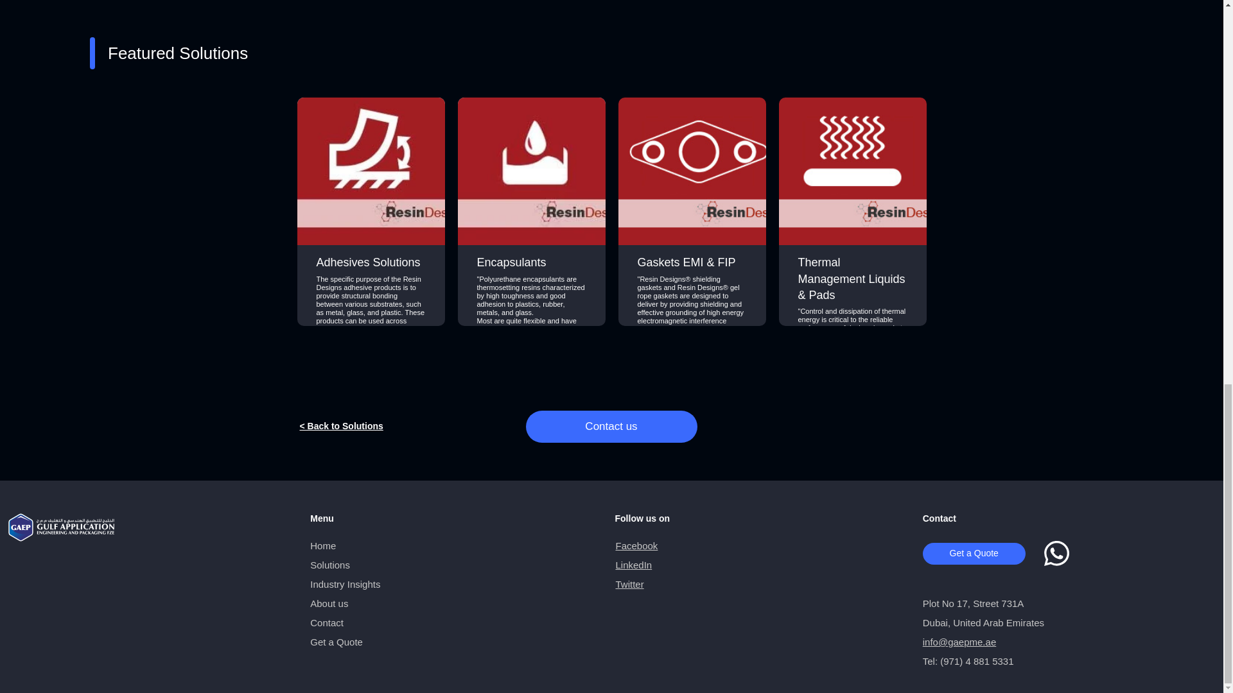 The height and width of the screenshot is (693, 1233). What do you see at coordinates (636, 545) in the screenshot?
I see `Facebook` at bounding box center [636, 545].